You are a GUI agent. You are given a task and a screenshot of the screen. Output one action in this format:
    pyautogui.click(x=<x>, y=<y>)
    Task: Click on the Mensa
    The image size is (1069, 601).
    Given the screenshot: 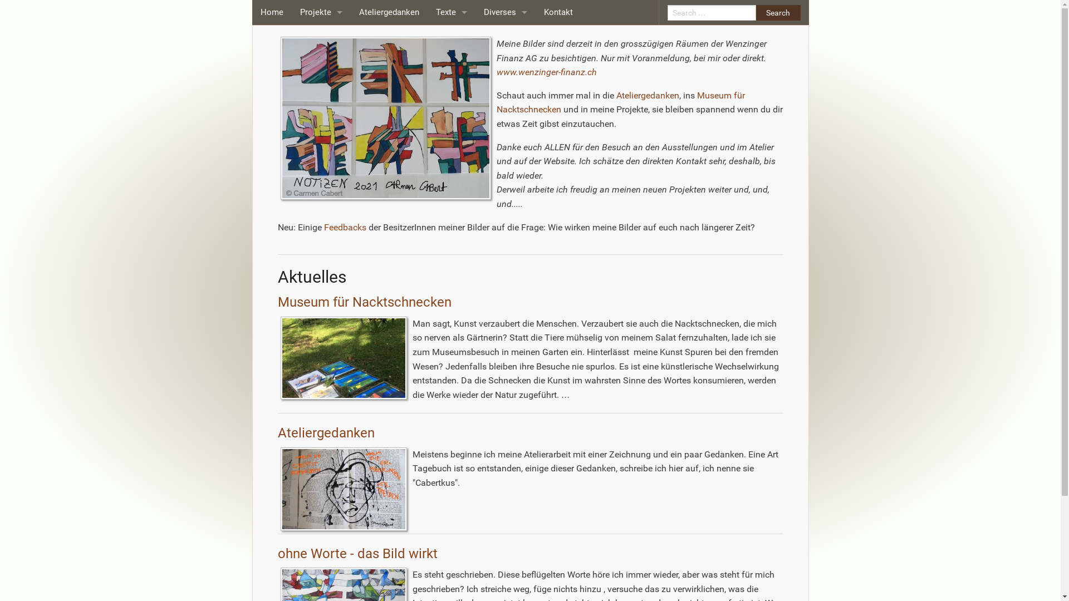 What is the action you would take?
    pyautogui.click(x=321, y=138)
    